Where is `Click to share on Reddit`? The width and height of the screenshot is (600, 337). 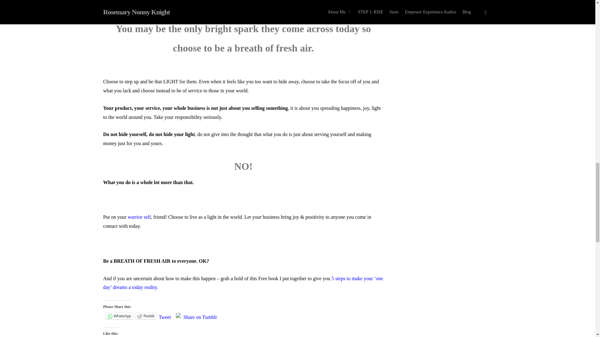 Click to share on Reddit is located at coordinates (146, 316).